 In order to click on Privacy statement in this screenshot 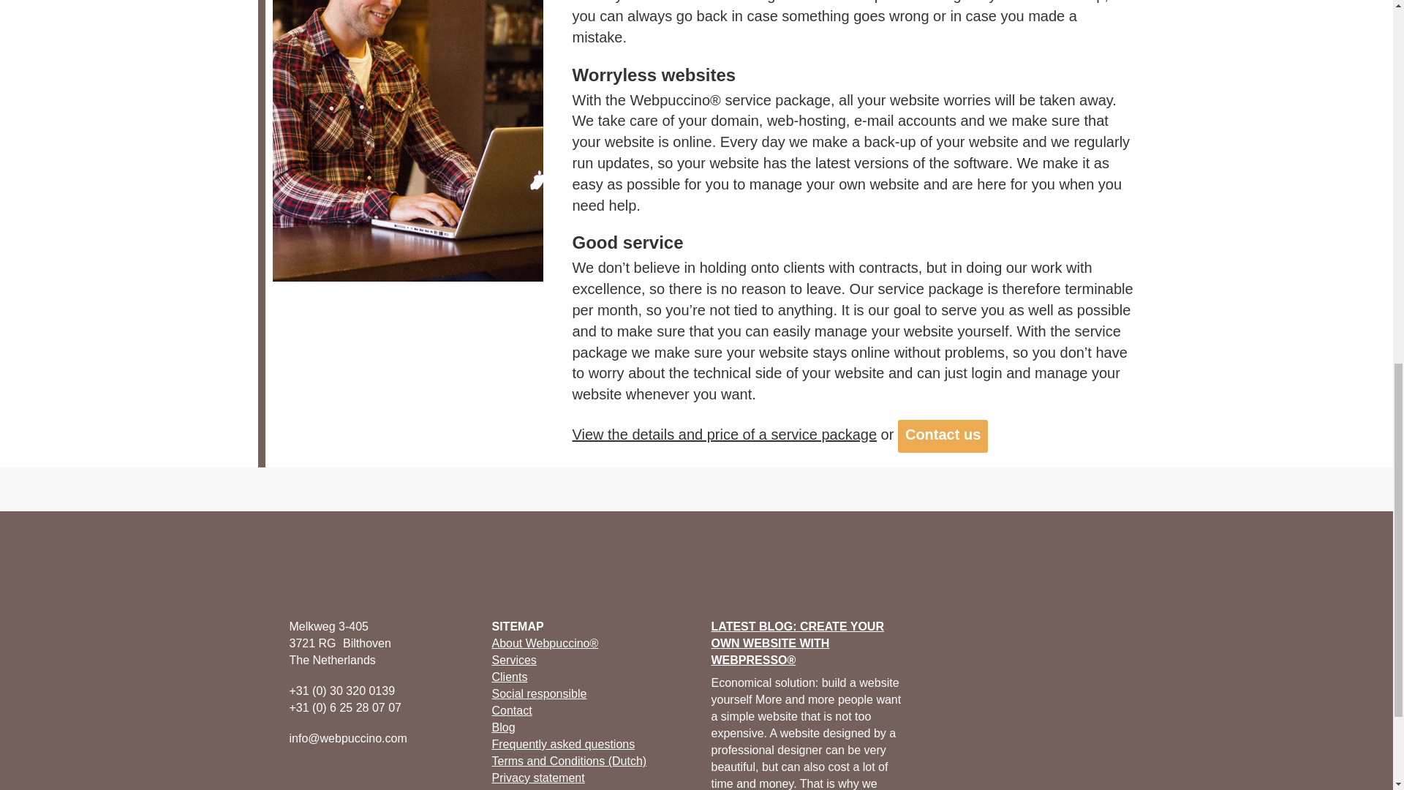, I will do `click(537, 778)`.